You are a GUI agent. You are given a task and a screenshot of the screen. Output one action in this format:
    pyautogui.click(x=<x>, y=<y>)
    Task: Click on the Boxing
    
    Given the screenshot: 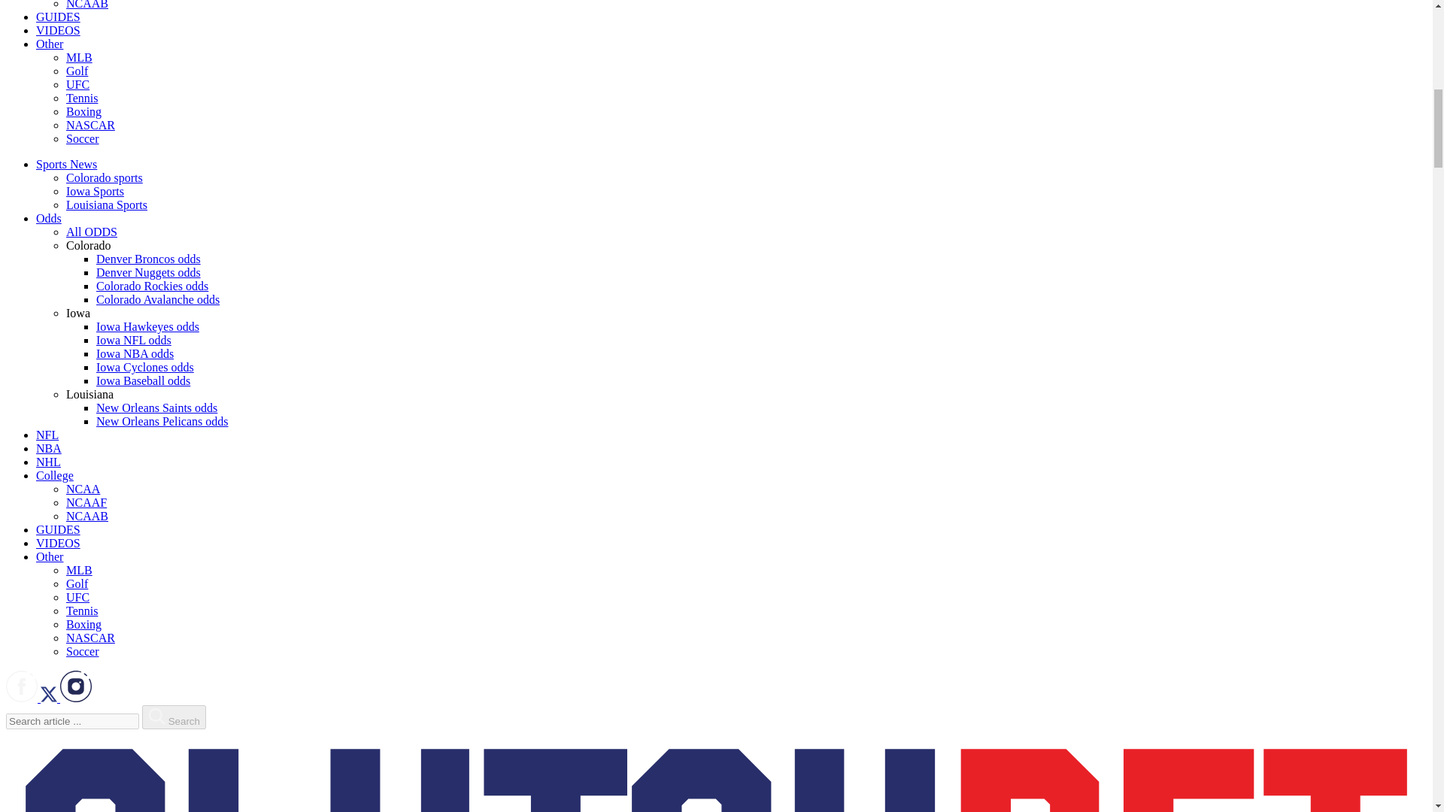 What is the action you would take?
    pyautogui.click(x=83, y=111)
    